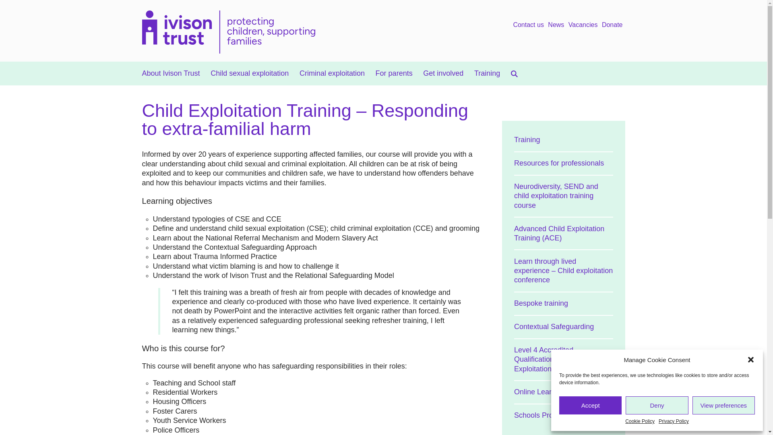 The width and height of the screenshot is (773, 435). Describe the element at coordinates (673, 421) in the screenshot. I see `Privacy Policy` at that location.